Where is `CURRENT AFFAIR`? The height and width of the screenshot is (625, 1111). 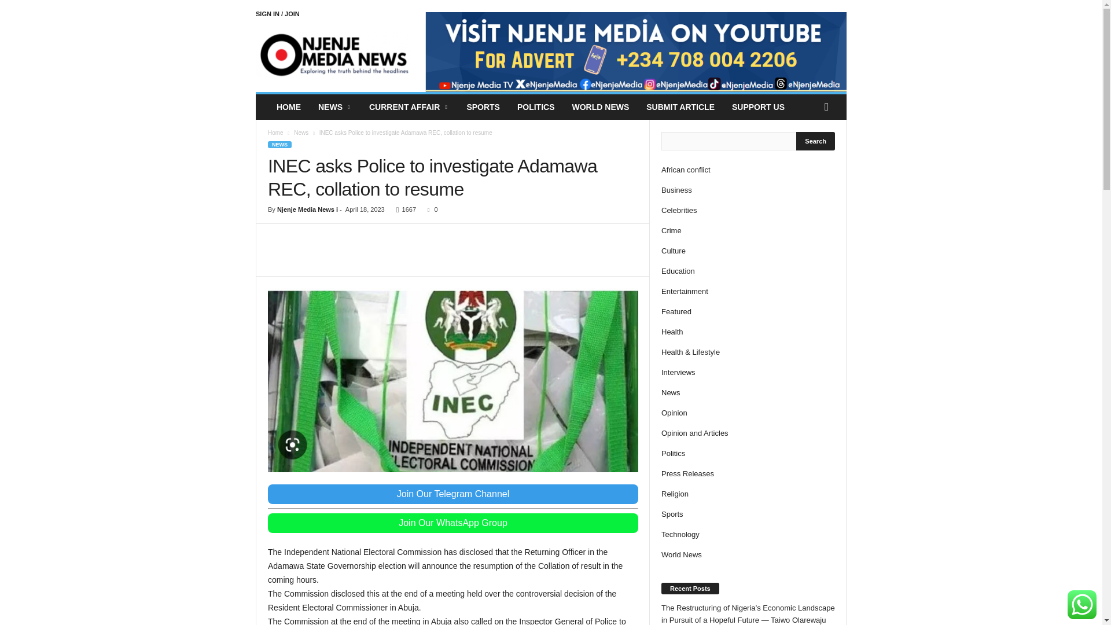 CURRENT AFFAIR is located at coordinates (409, 107).